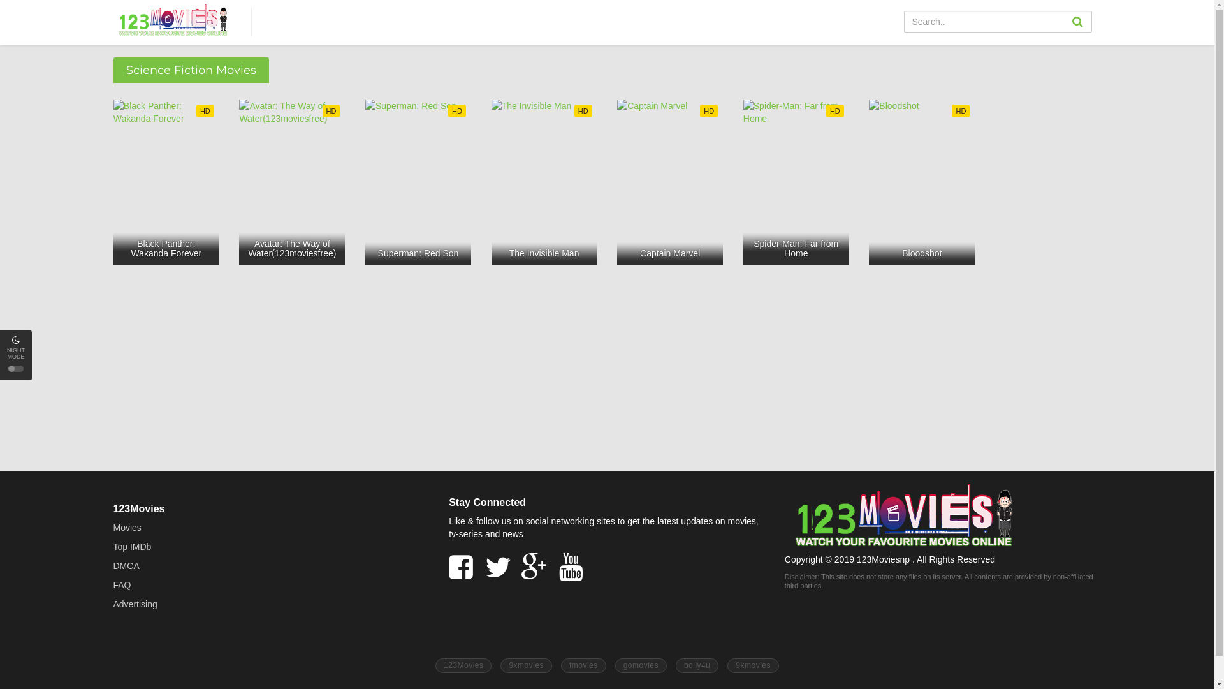 The image size is (1224, 689). What do you see at coordinates (584, 666) in the screenshot?
I see `fmovies` at bounding box center [584, 666].